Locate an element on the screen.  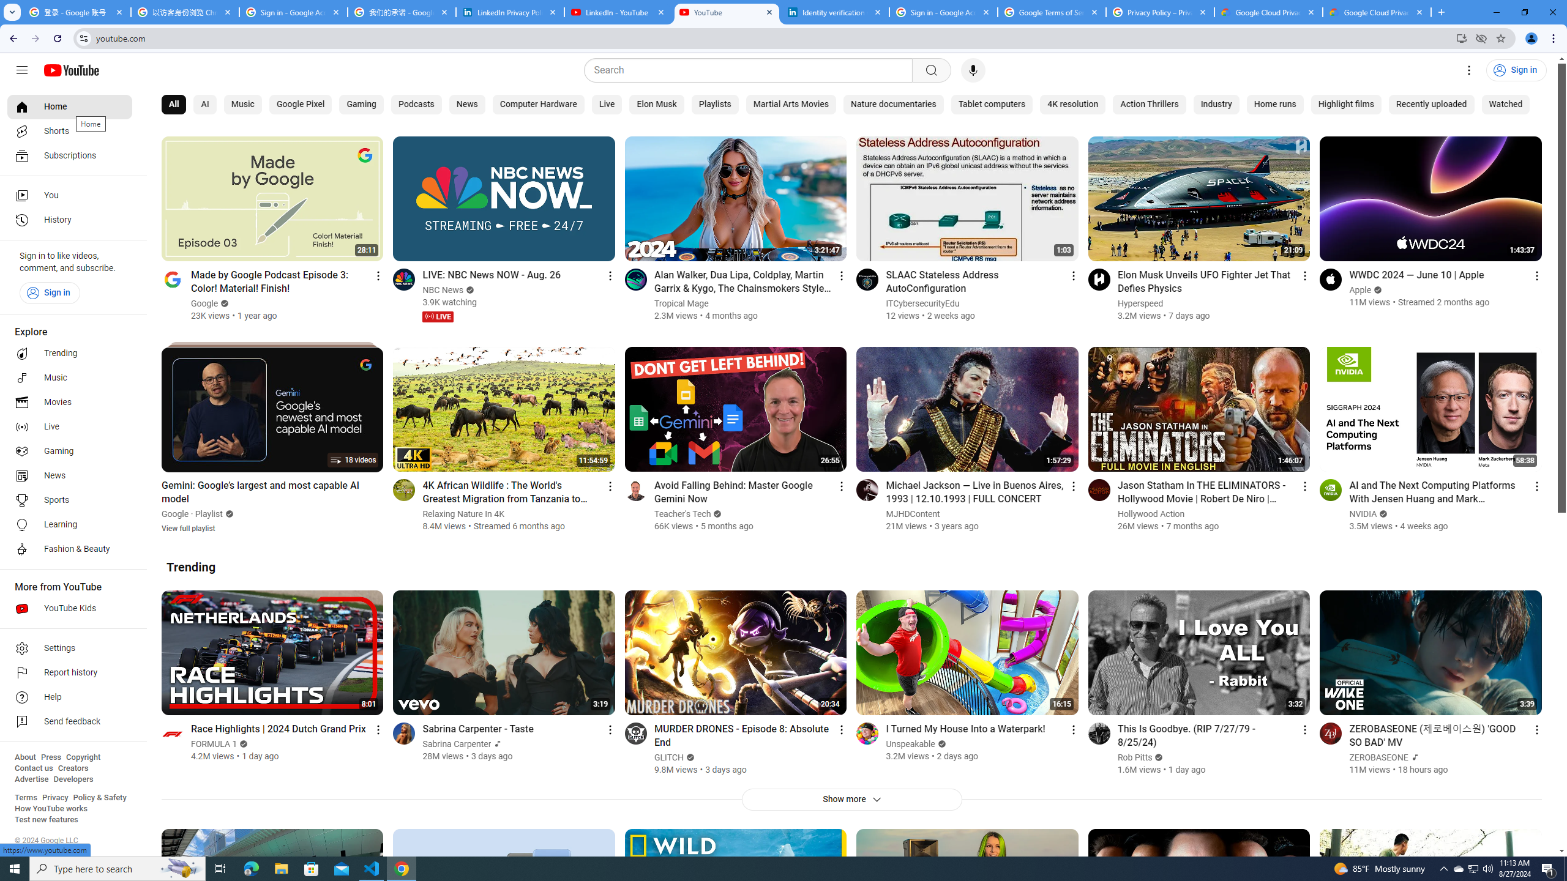
GLITCH is located at coordinates (668, 757).